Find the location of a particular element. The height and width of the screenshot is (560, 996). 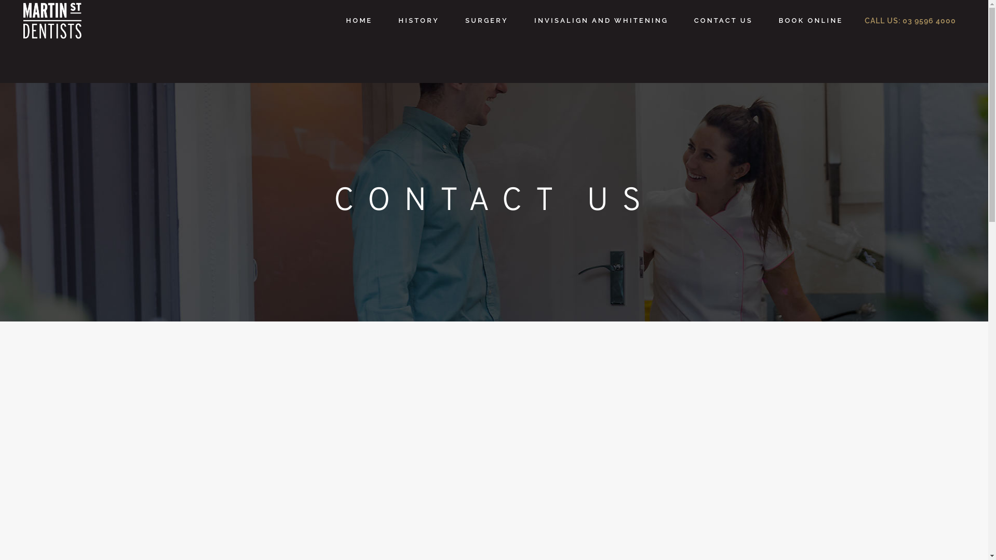

CALL US: 03 9596 4000 is located at coordinates (910, 21).